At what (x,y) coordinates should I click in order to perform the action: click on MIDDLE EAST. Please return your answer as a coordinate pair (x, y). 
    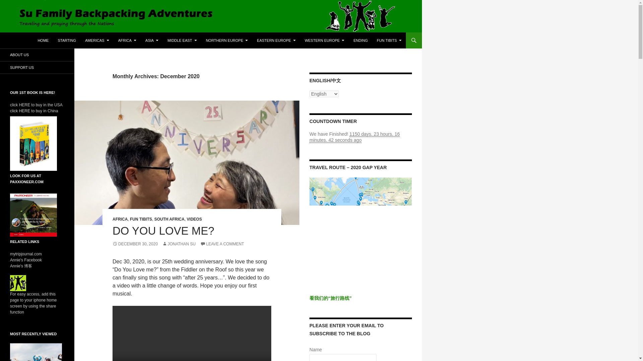
    Looking at the image, I should click on (182, 40).